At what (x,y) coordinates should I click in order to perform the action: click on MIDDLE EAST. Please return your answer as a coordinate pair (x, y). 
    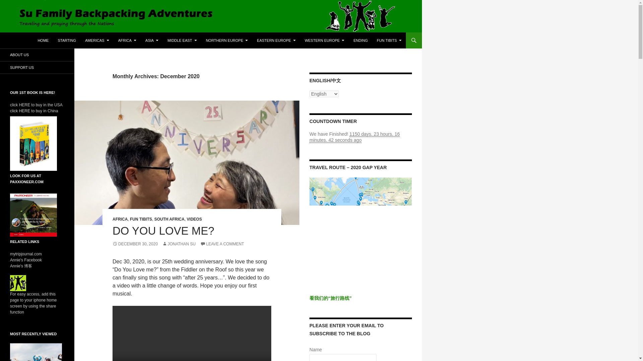
    Looking at the image, I should click on (182, 40).